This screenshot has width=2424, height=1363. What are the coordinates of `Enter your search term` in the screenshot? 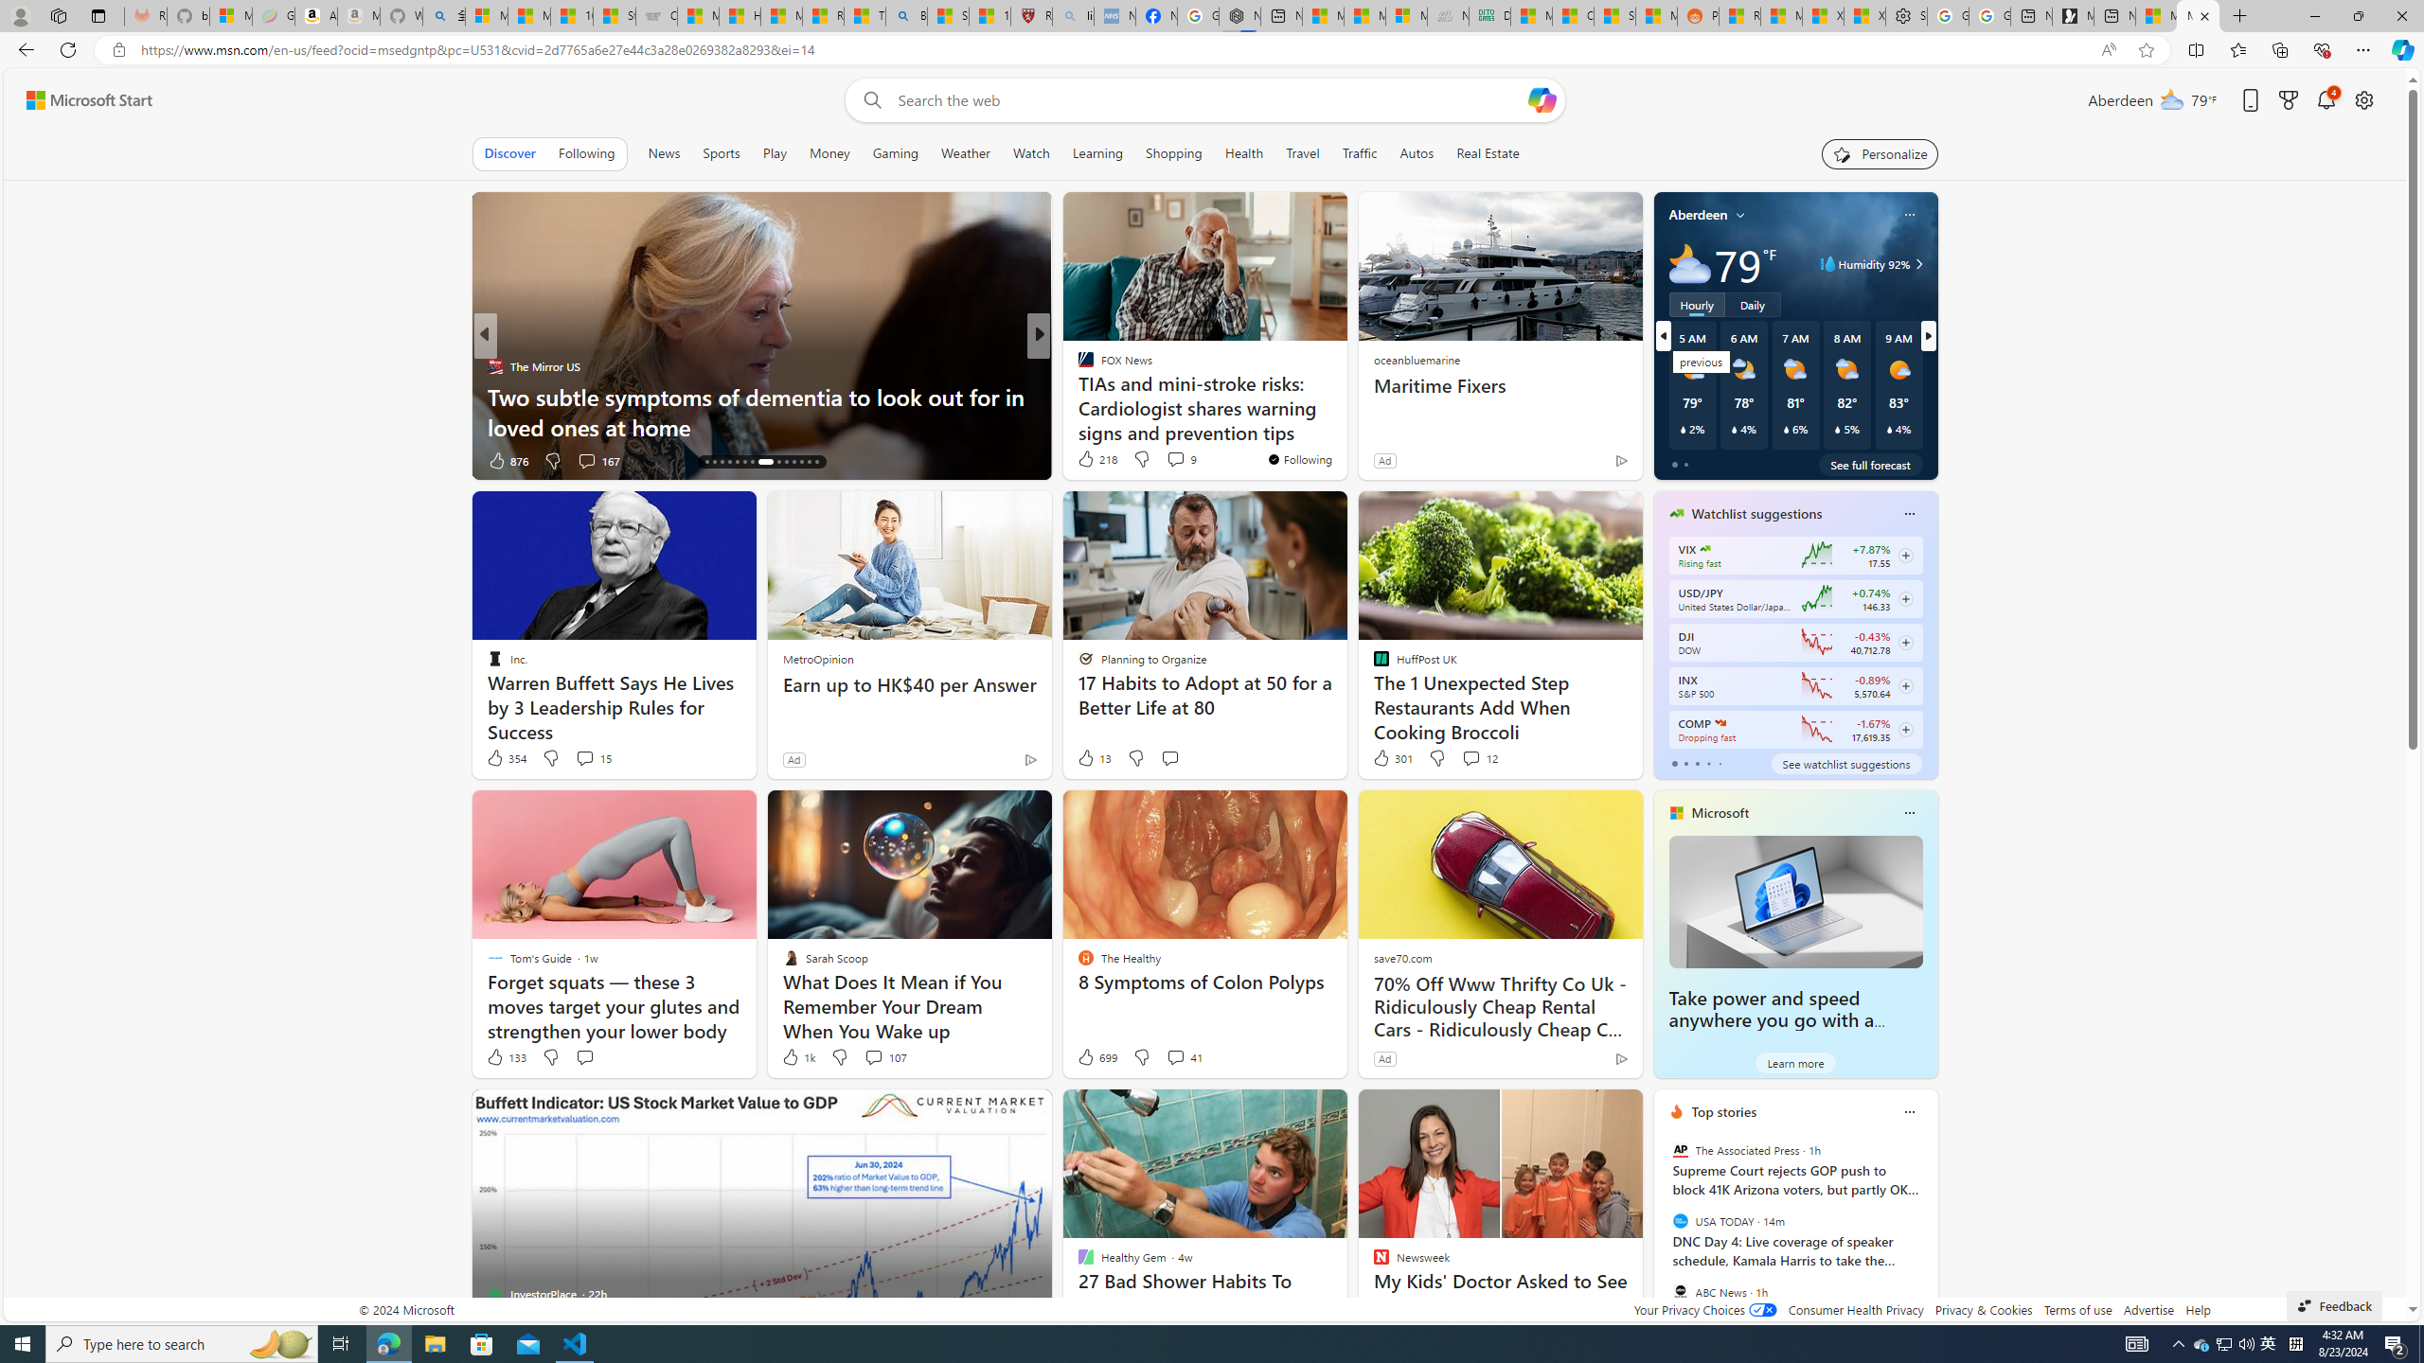 It's located at (1209, 100).